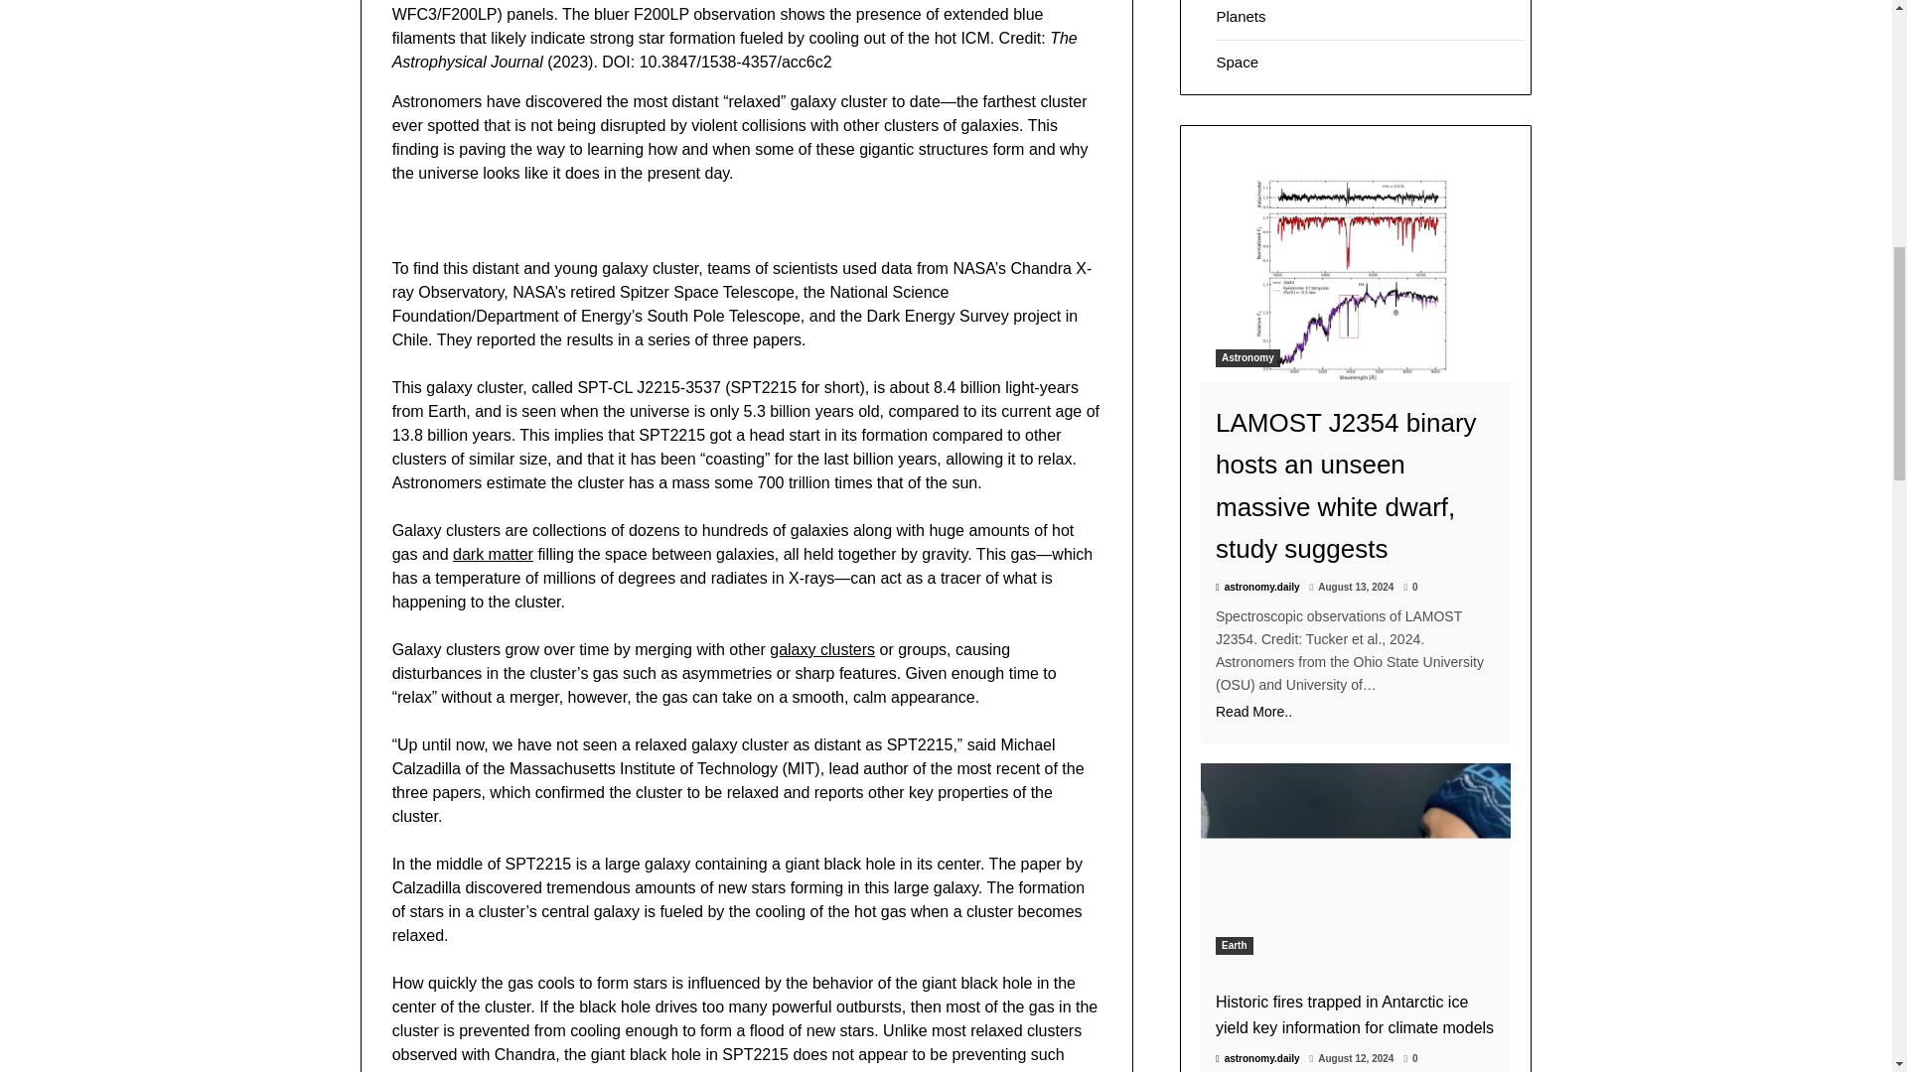  I want to click on Space, so click(1238, 62).